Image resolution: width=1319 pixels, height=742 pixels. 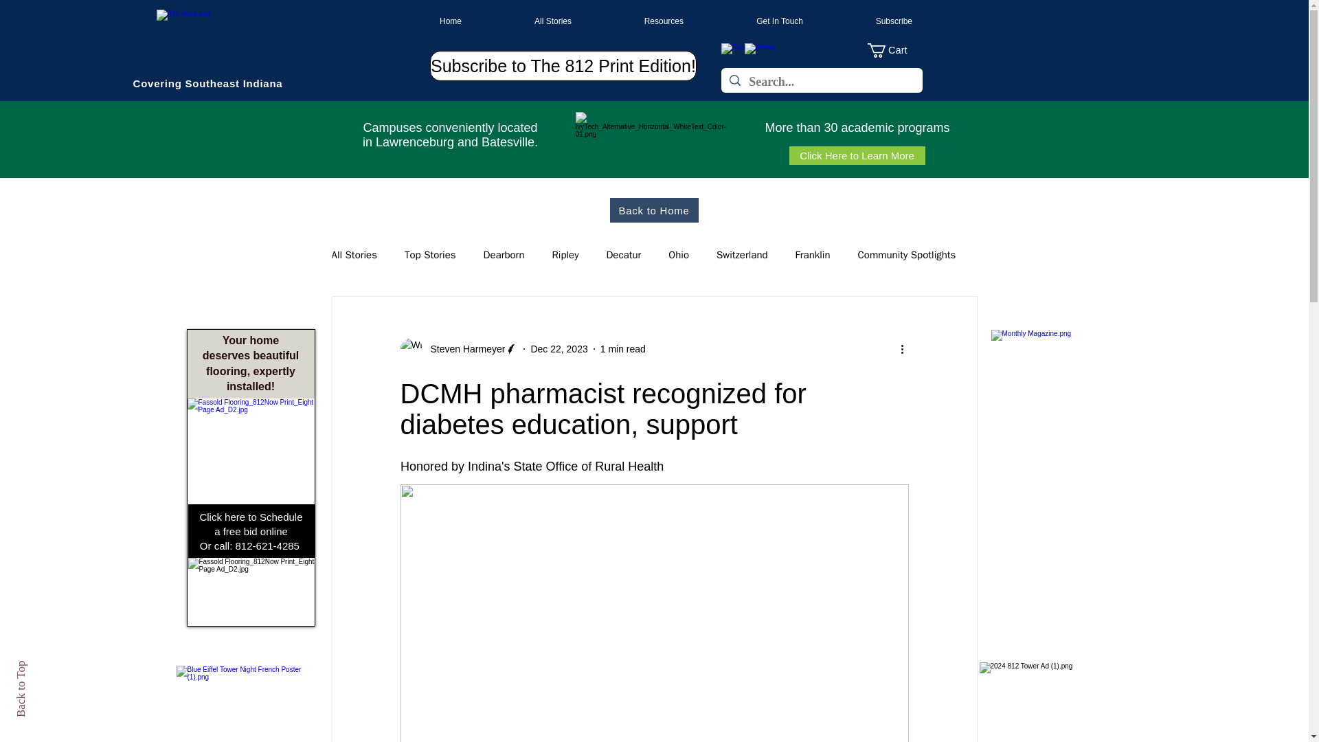 What do you see at coordinates (250, 517) in the screenshot?
I see `Click here to Schedule` at bounding box center [250, 517].